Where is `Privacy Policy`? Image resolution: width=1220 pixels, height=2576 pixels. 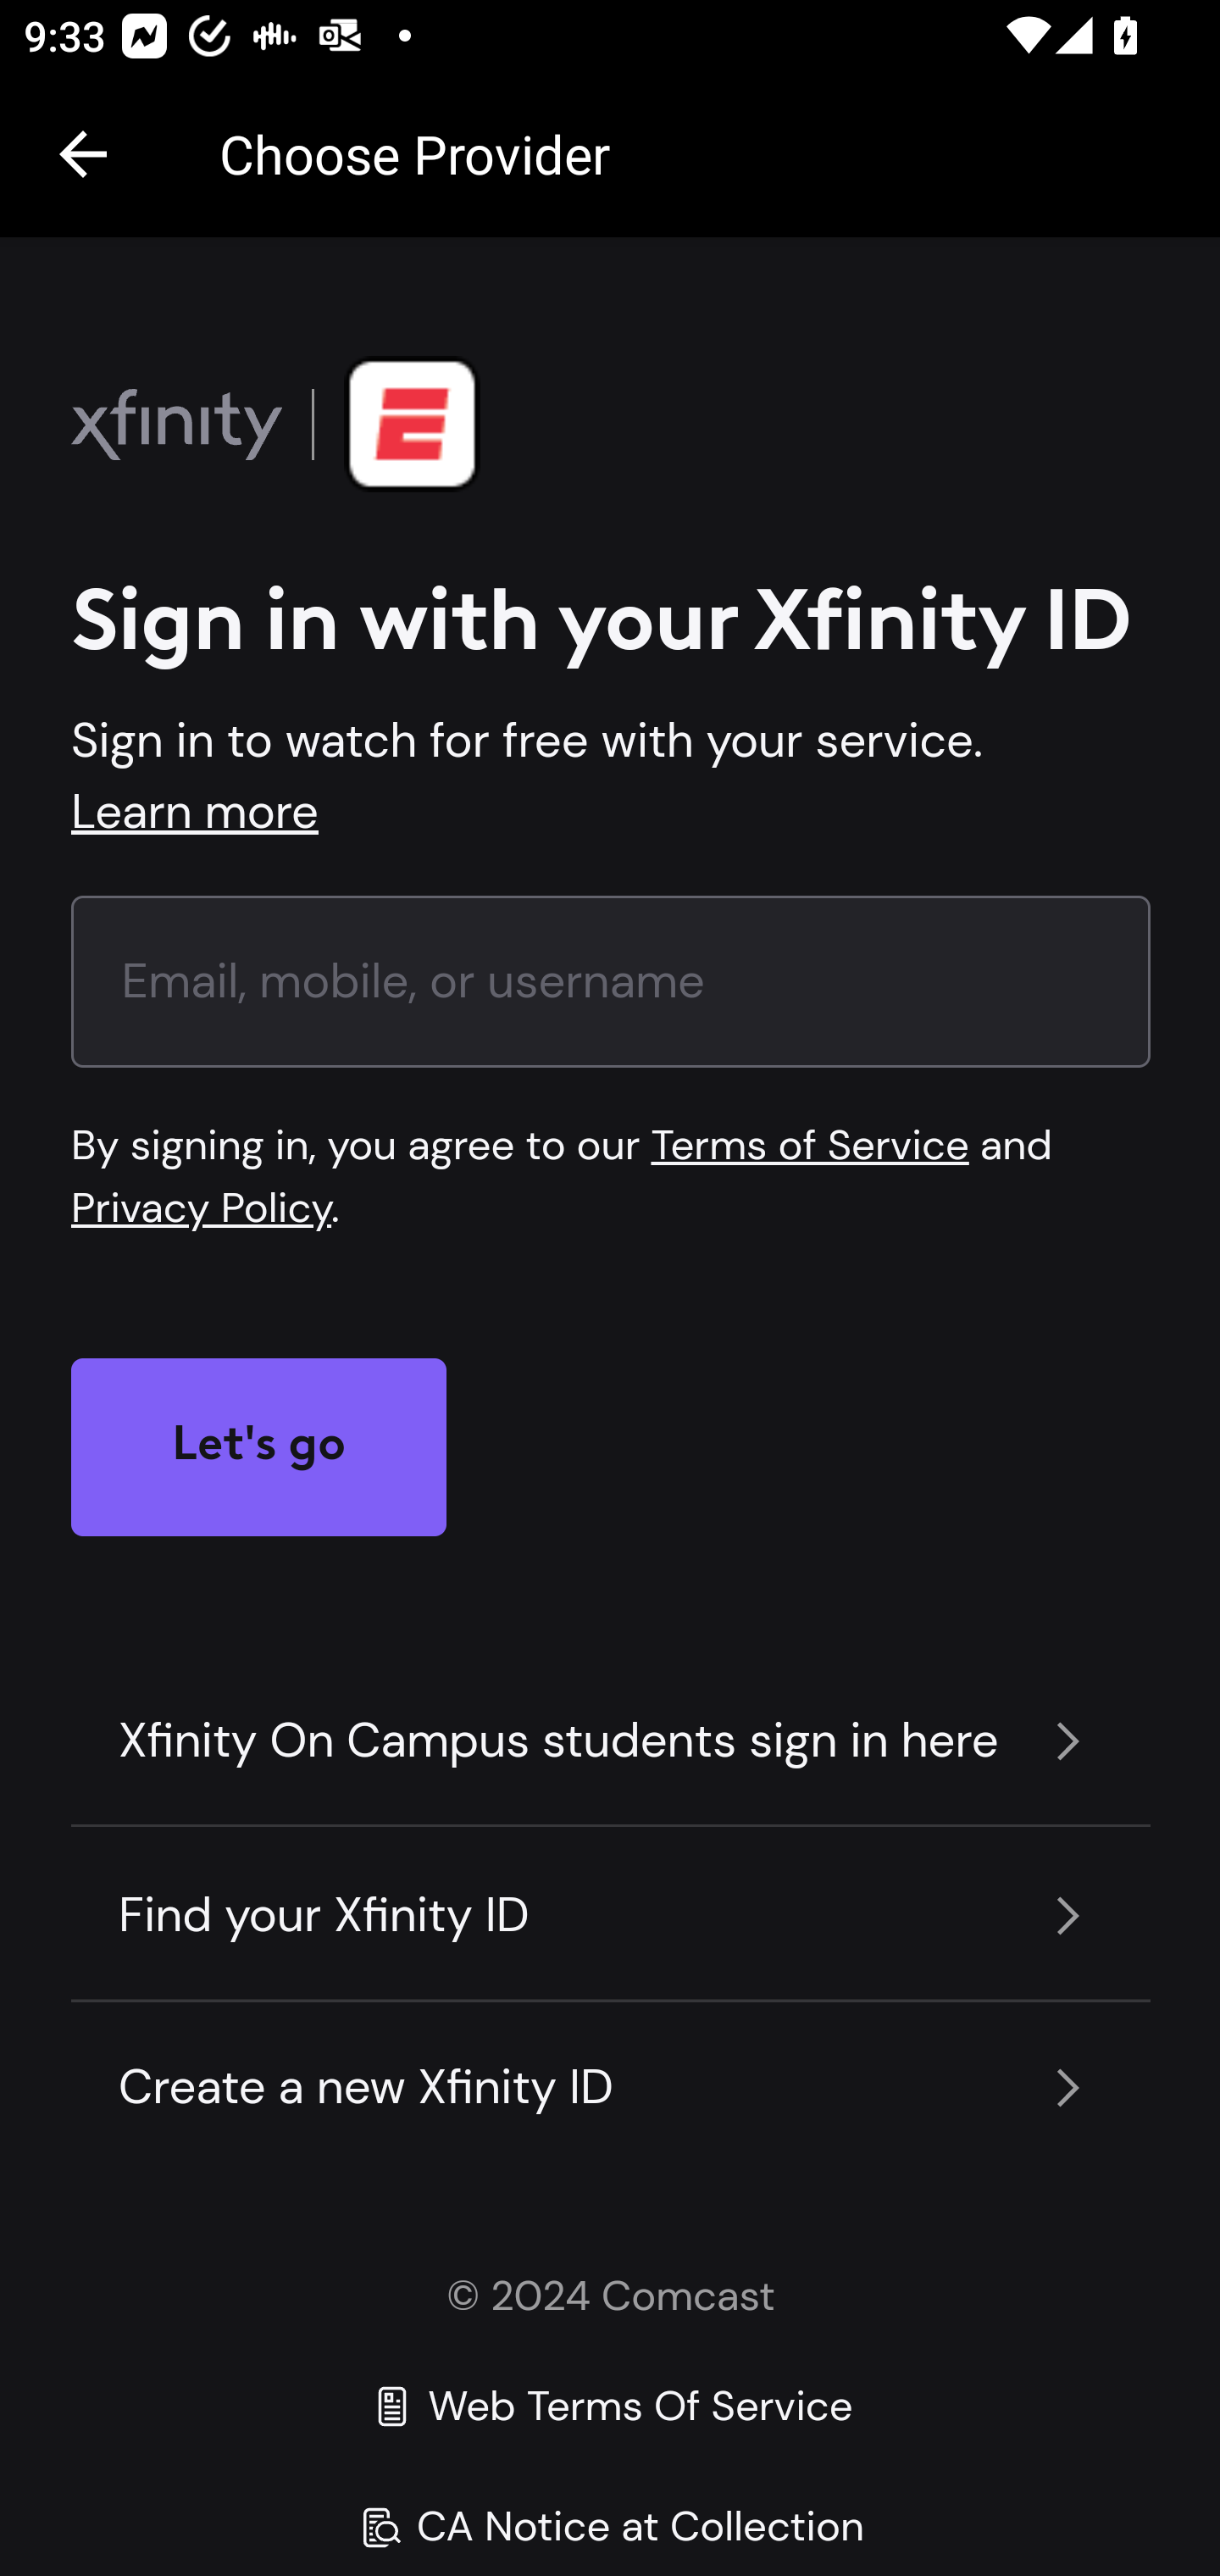
Privacy Policy is located at coordinates (202, 1208).